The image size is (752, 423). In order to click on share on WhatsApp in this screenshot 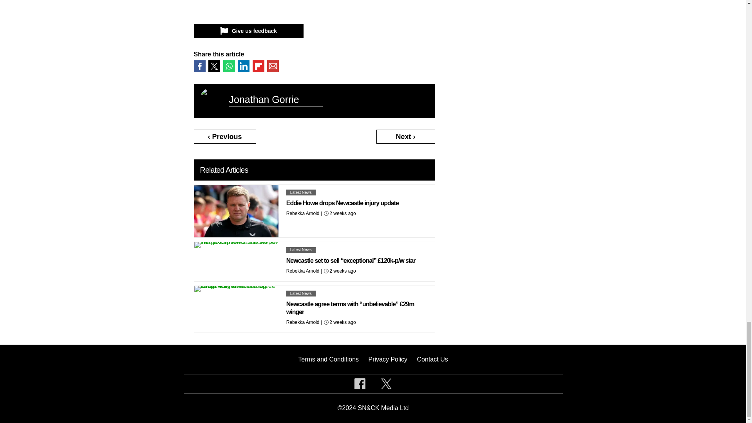, I will do `click(229, 66)`.